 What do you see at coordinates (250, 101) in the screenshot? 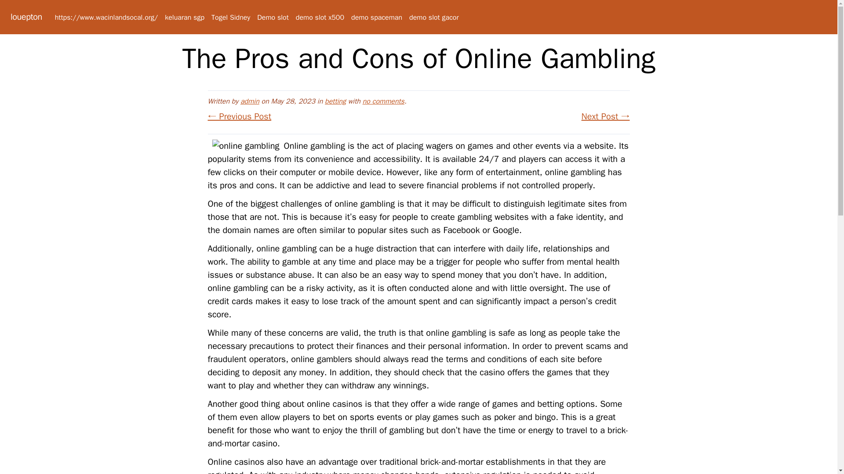
I see `admin` at bounding box center [250, 101].